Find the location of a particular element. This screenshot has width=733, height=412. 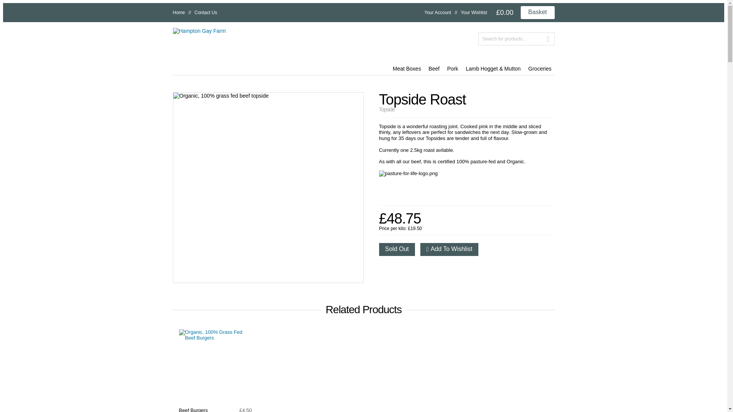

Your Wishlist is located at coordinates (474, 12).